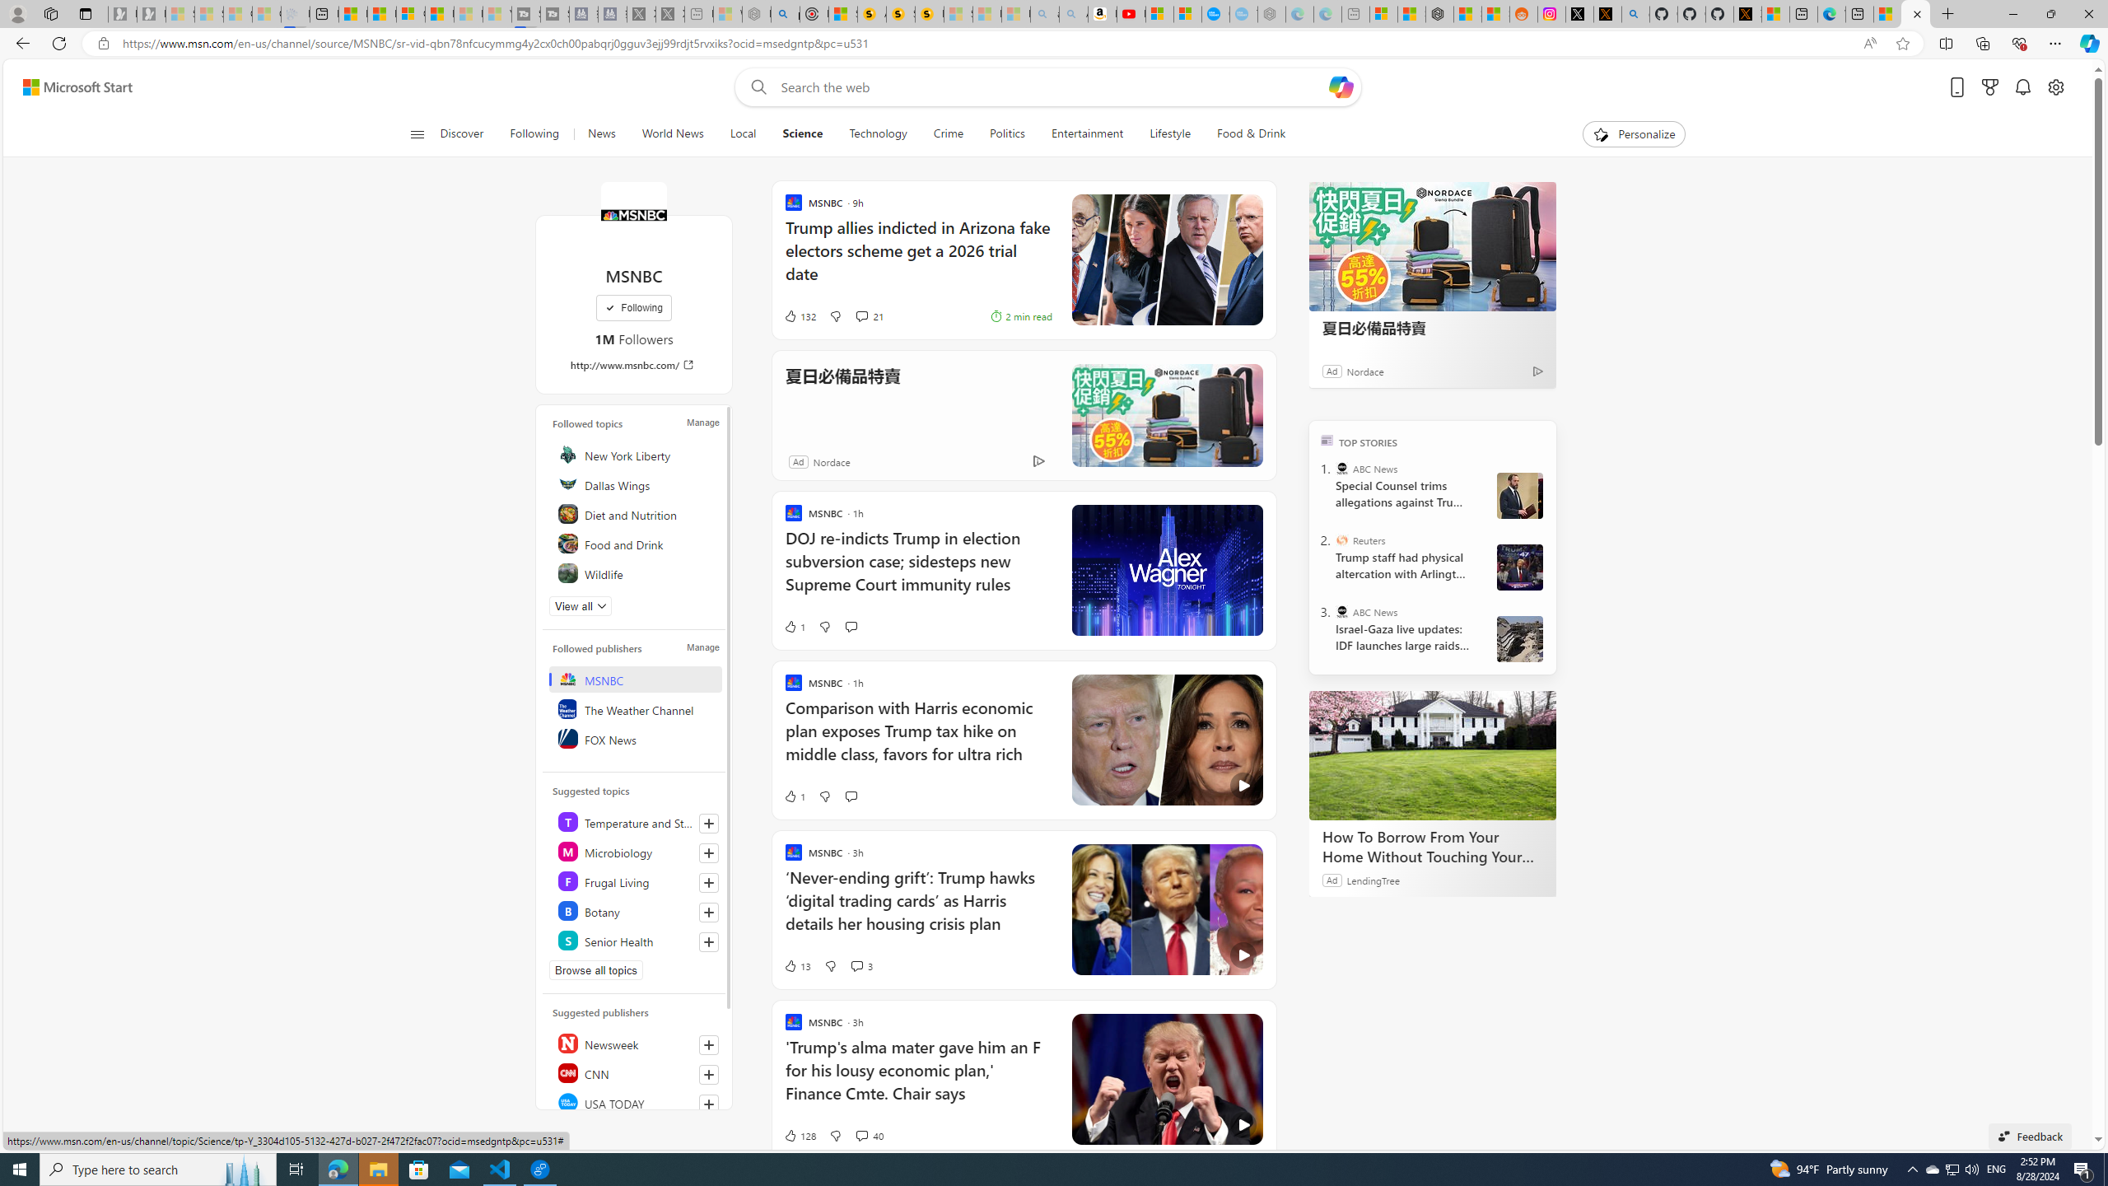 This screenshot has width=2108, height=1186. I want to click on Politics, so click(1008, 134).